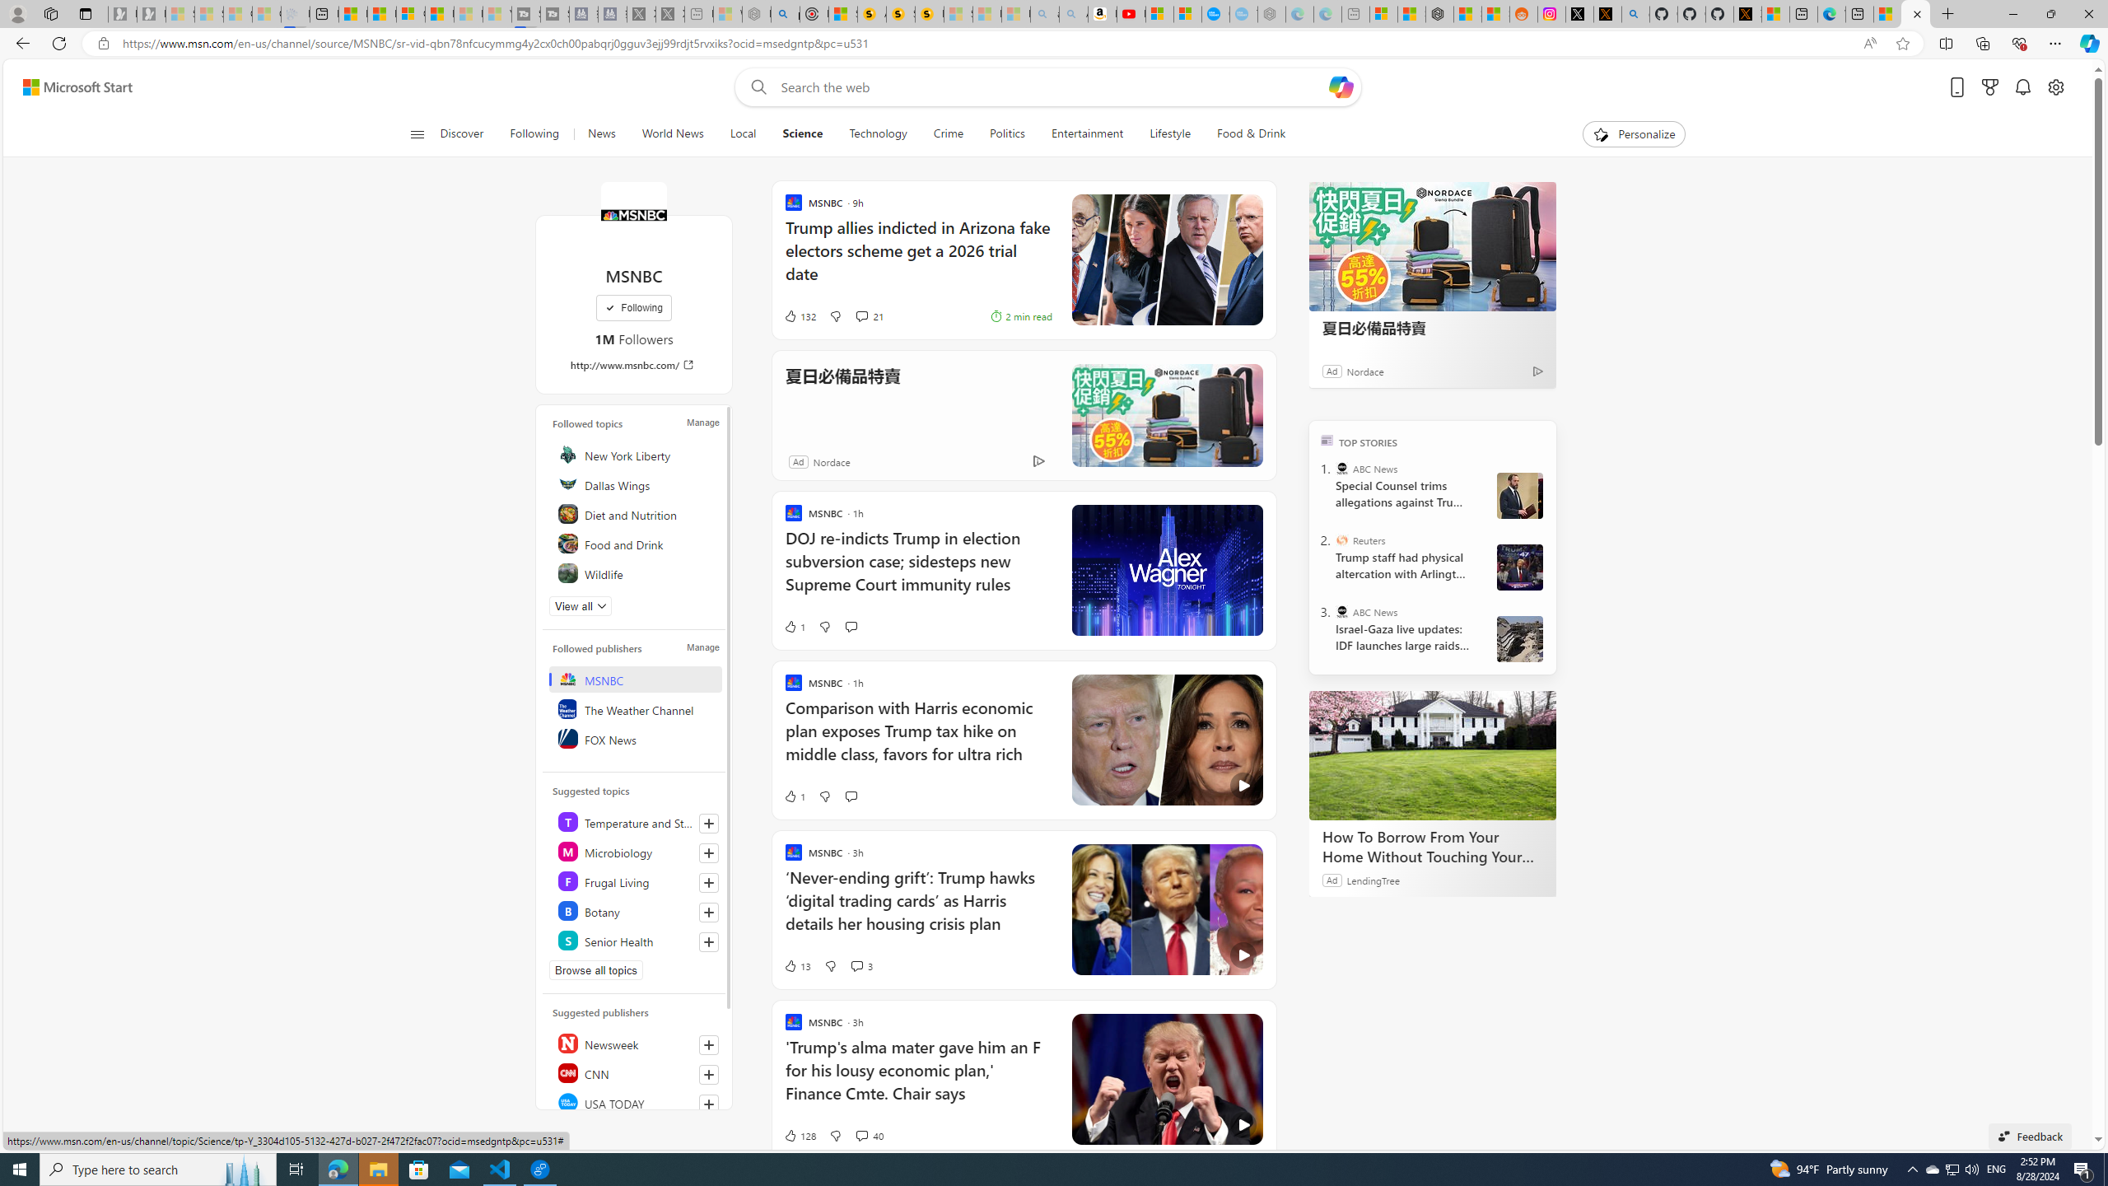 This screenshot has width=2108, height=1186. I want to click on Politics, so click(1008, 134).